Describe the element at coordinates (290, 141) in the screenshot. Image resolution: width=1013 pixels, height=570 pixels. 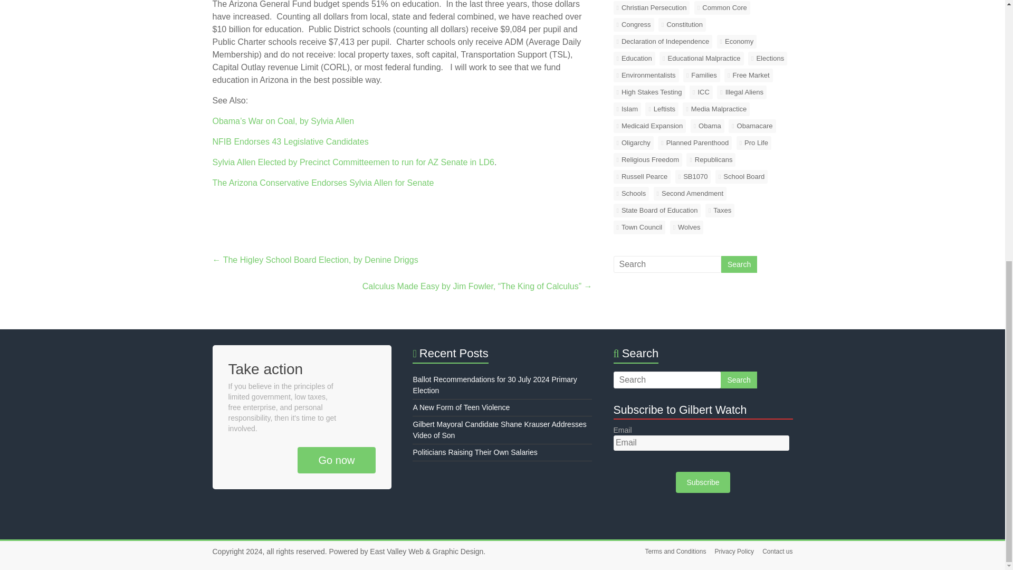
I see `NFIB Endorses 43 Legislative Candidates` at that location.